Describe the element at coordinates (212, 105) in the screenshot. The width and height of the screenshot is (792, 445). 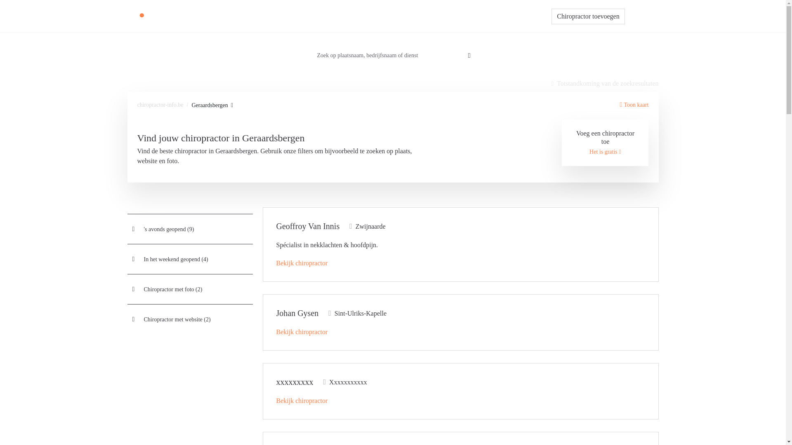
I see `Geraardsbergen` at that location.